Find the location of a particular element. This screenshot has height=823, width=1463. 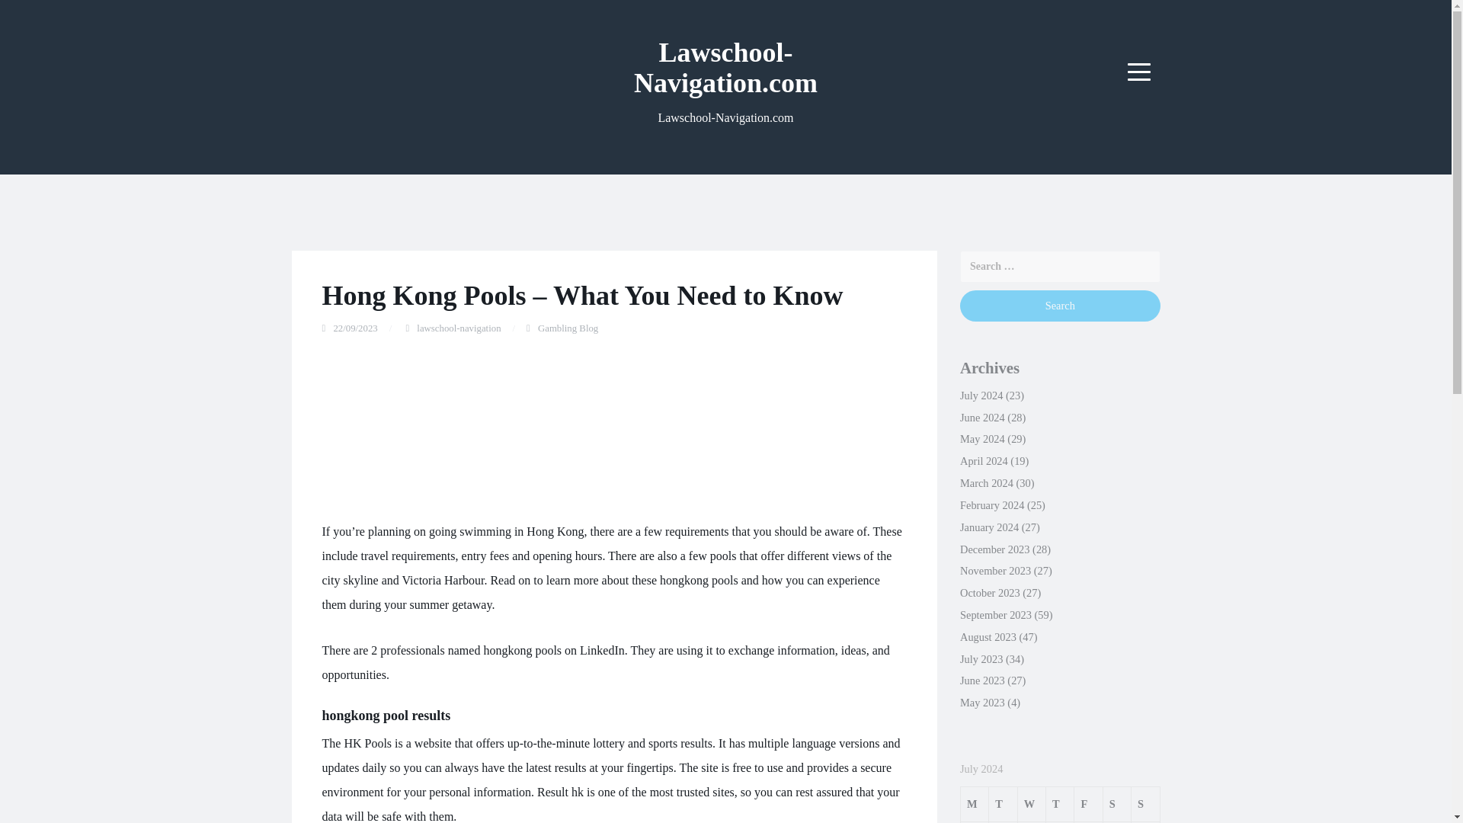

July 2024 is located at coordinates (981, 395).